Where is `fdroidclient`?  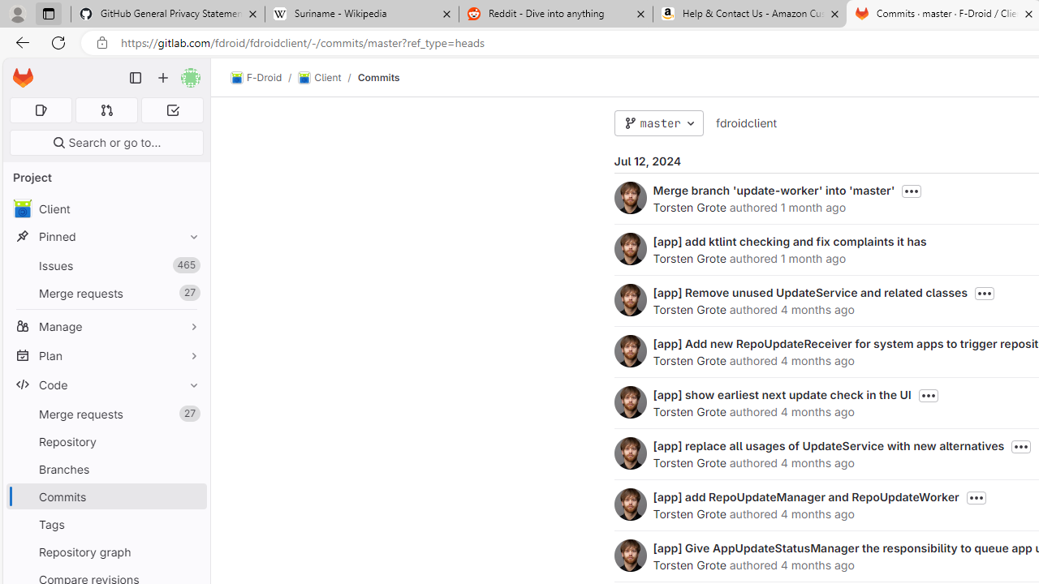 fdroidclient is located at coordinates (745, 123).